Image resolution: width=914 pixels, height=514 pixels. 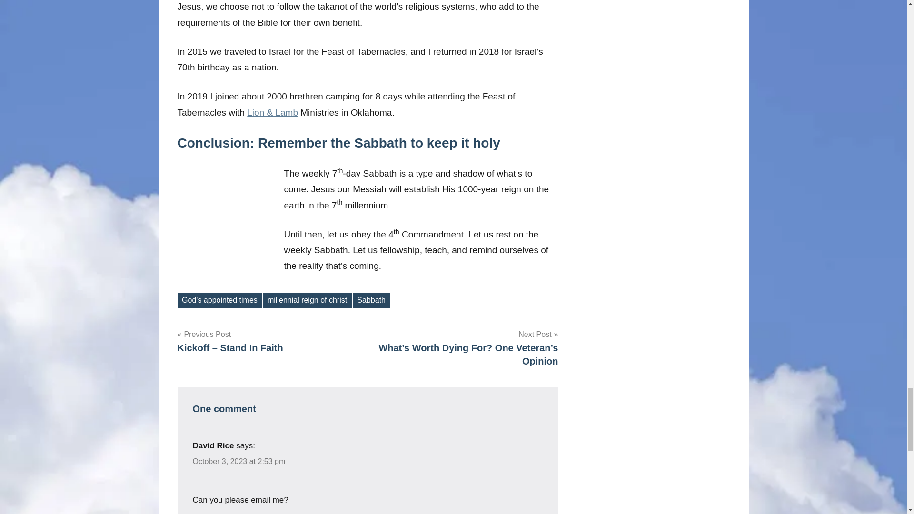 I want to click on Sabbath, so click(x=371, y=300).